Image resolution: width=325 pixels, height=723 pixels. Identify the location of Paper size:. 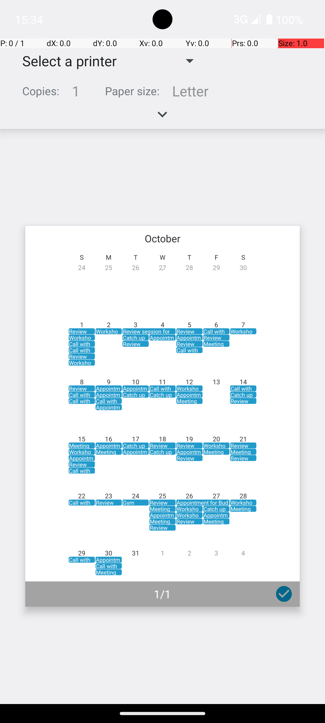
(132, 91).